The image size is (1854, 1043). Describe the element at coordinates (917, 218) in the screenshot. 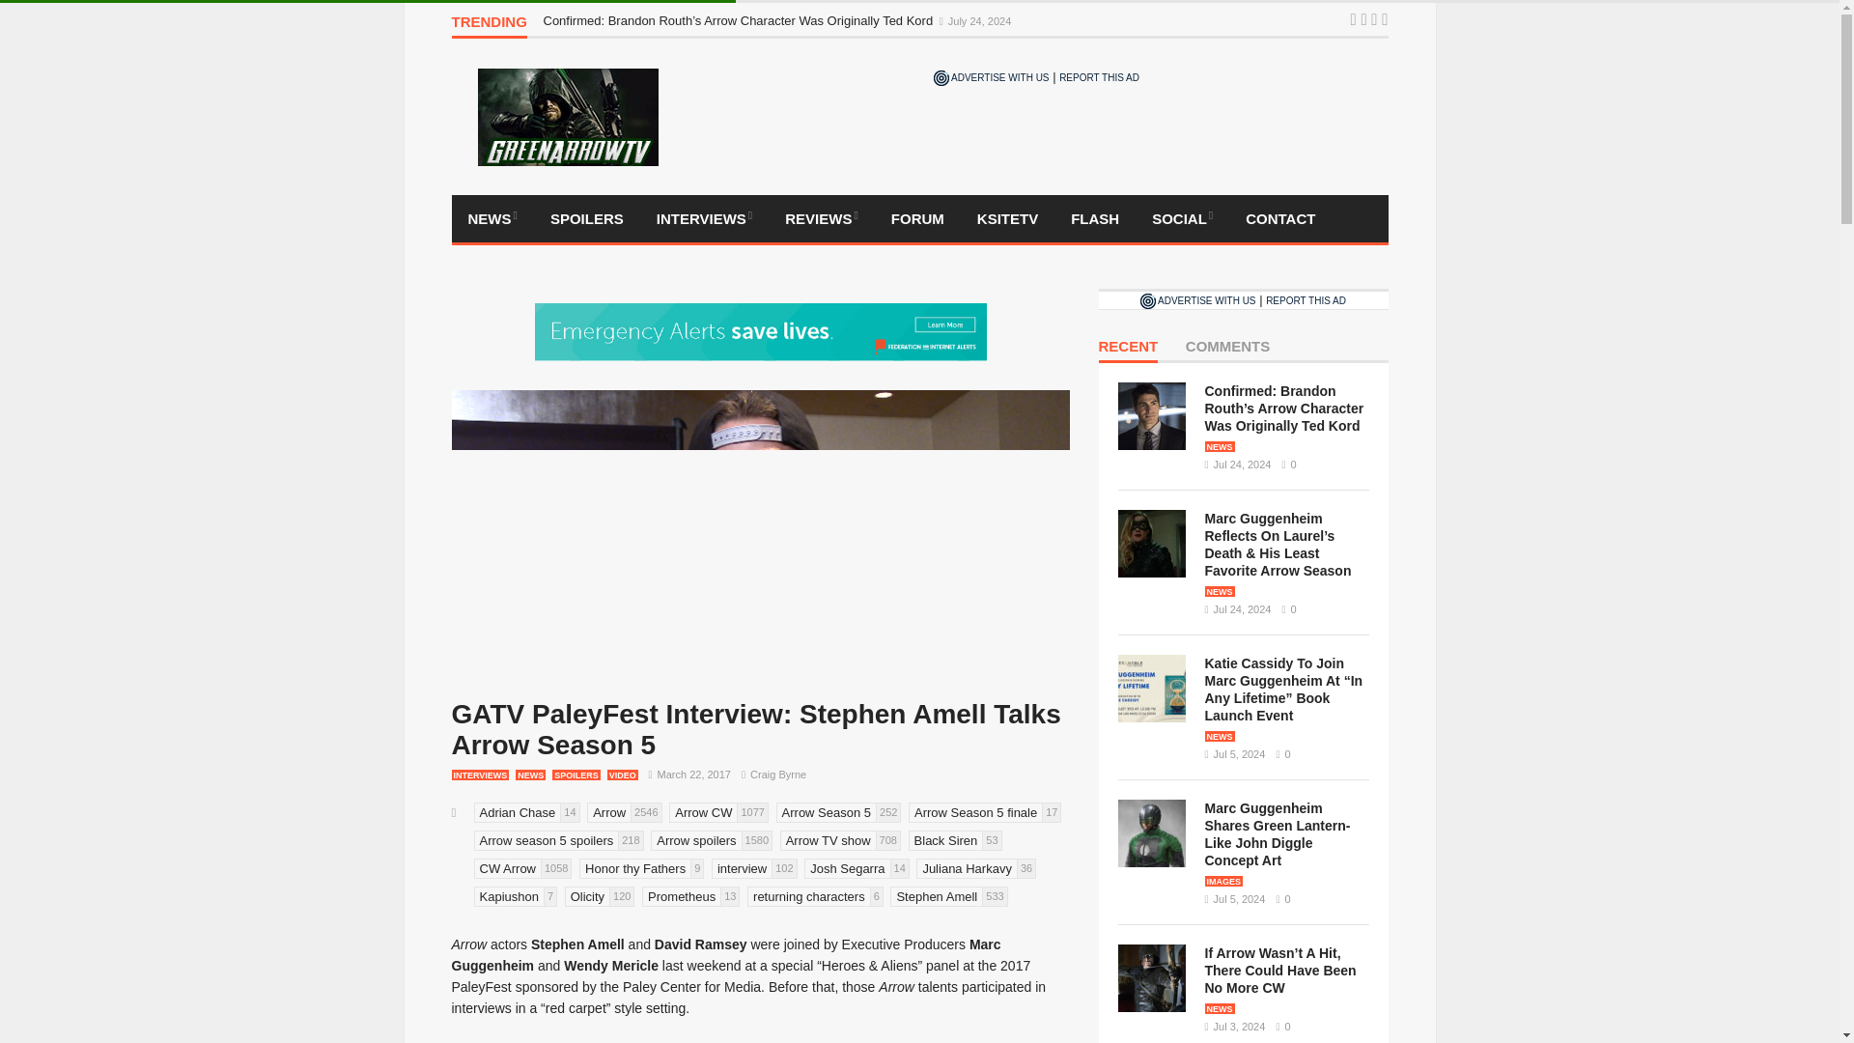

I see `FORUM` at that location.